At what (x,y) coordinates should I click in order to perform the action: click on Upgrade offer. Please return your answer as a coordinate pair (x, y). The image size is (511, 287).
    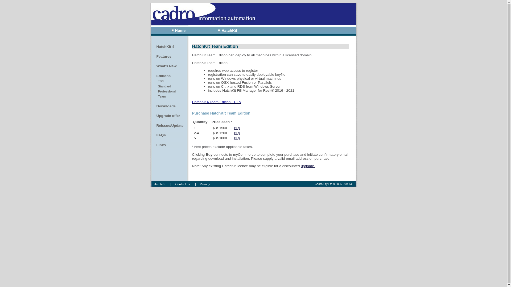
    Looking at the image, I should click on (168, 116).